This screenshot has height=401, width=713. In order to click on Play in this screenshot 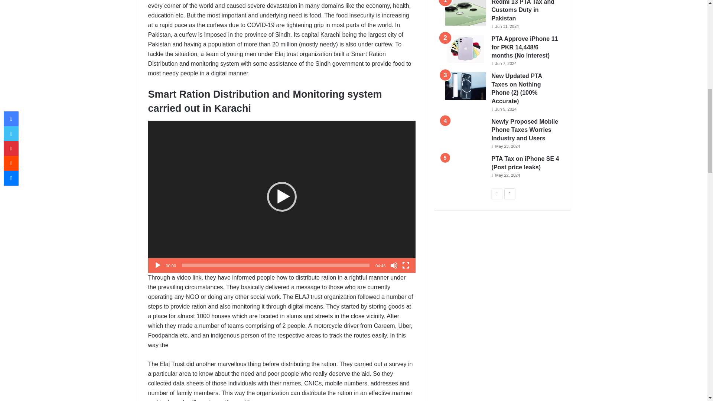, I will do `click(157, 265)`.